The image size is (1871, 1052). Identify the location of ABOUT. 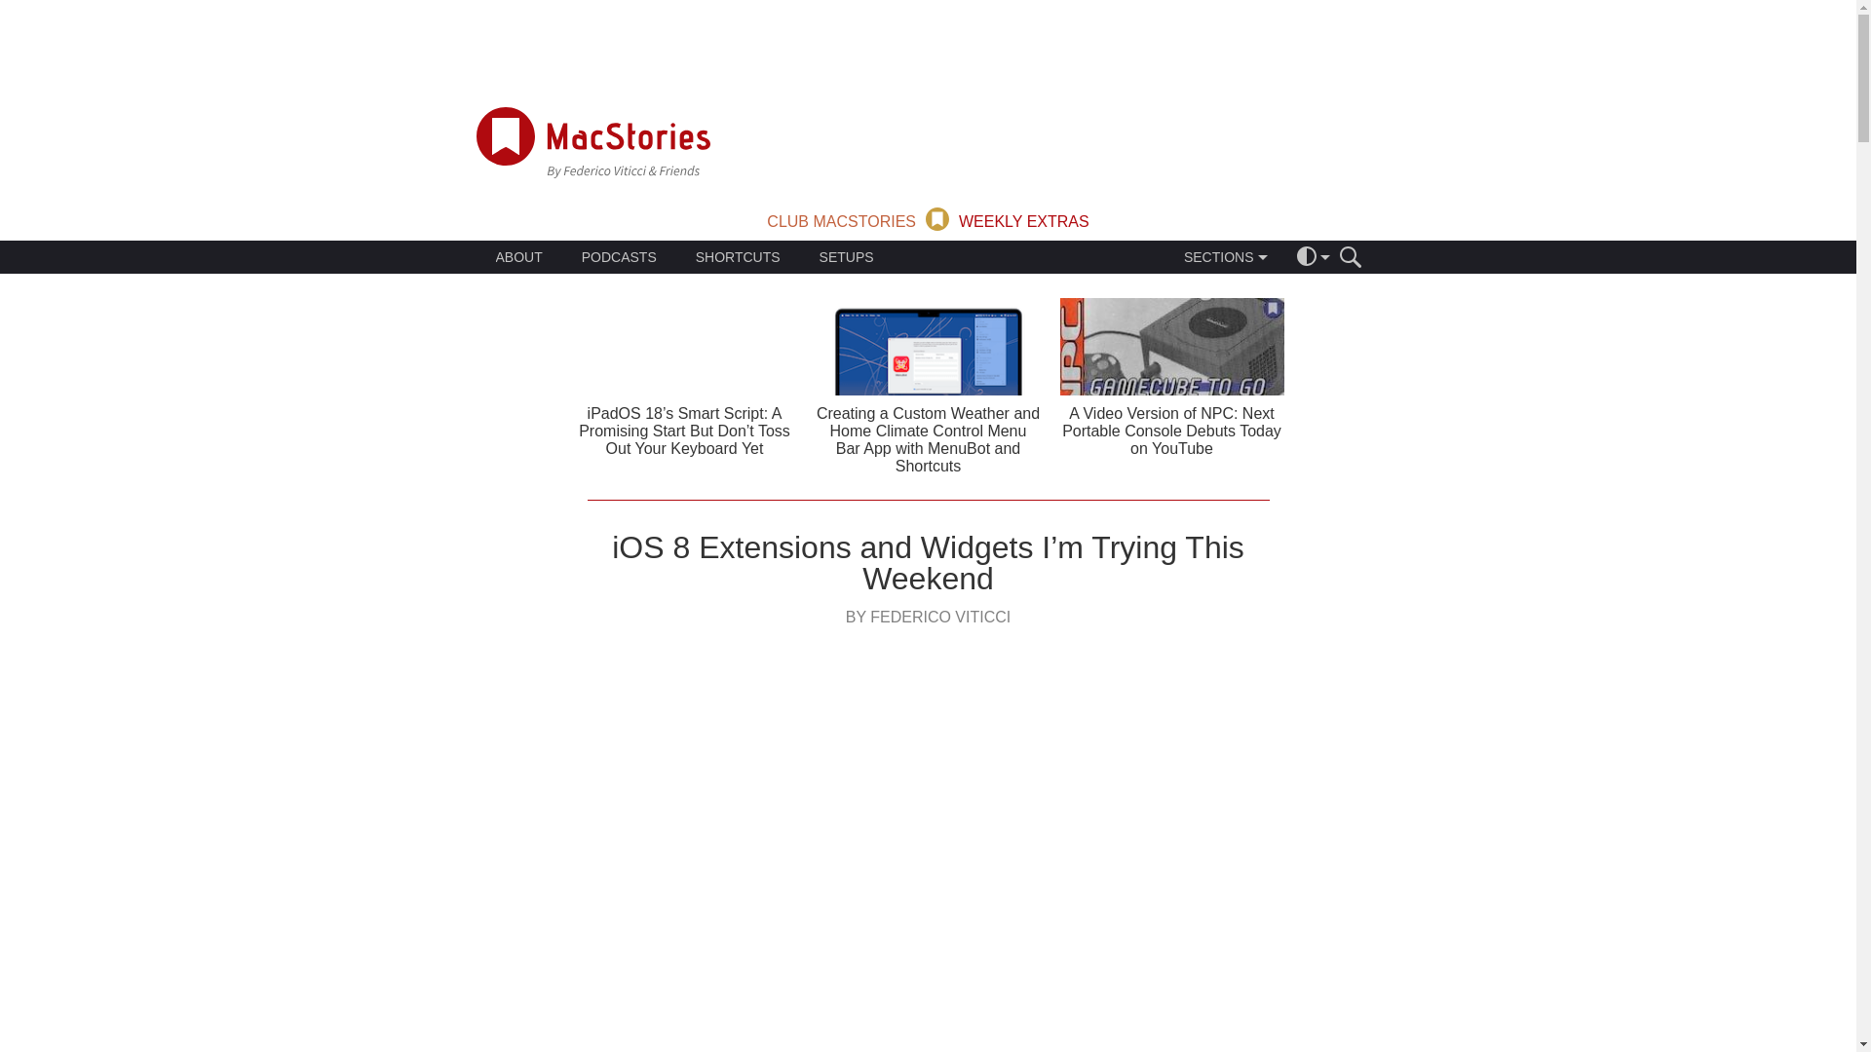
(518, 257).